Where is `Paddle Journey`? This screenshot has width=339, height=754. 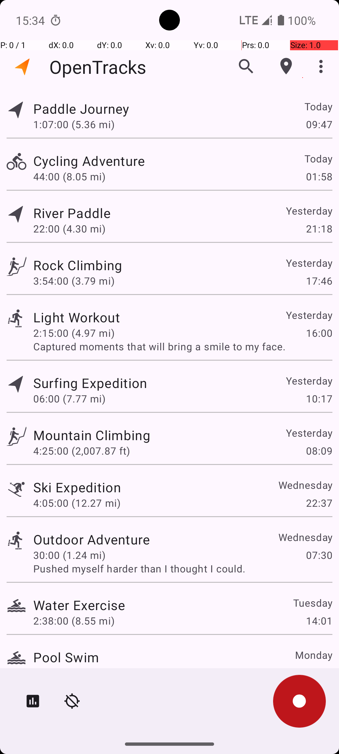 Paddle Journey is located at coordinates (81, 109).